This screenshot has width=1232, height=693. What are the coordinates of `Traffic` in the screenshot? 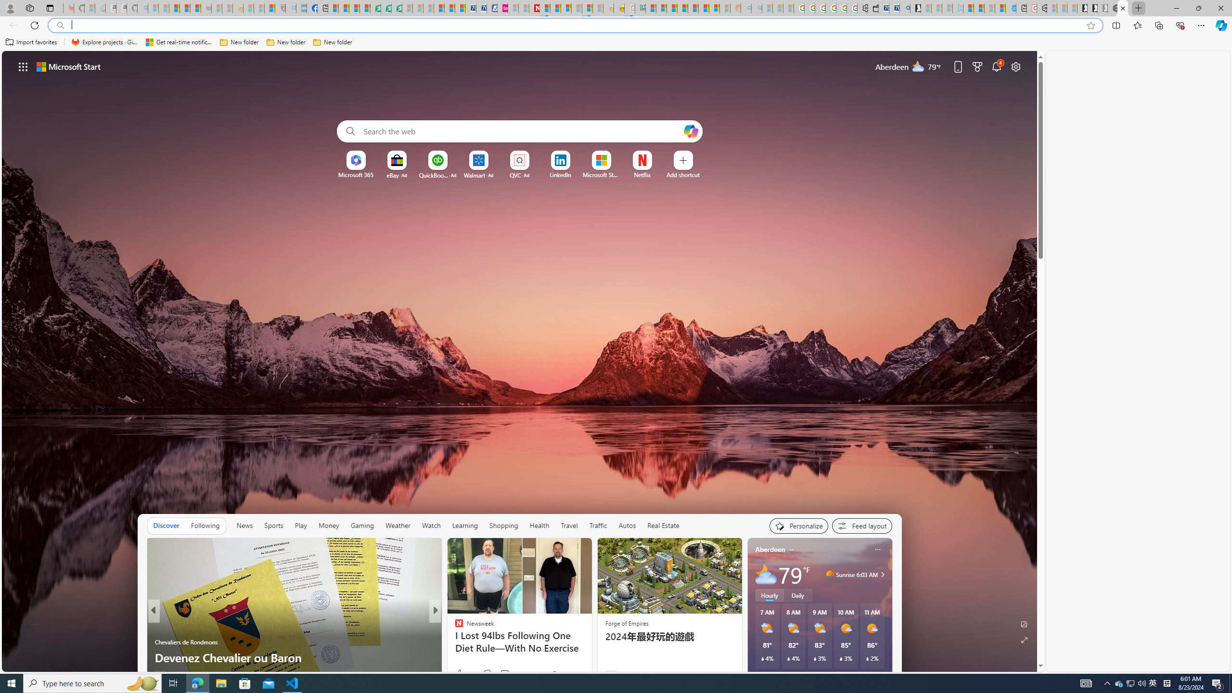 It's located at (598, 526).